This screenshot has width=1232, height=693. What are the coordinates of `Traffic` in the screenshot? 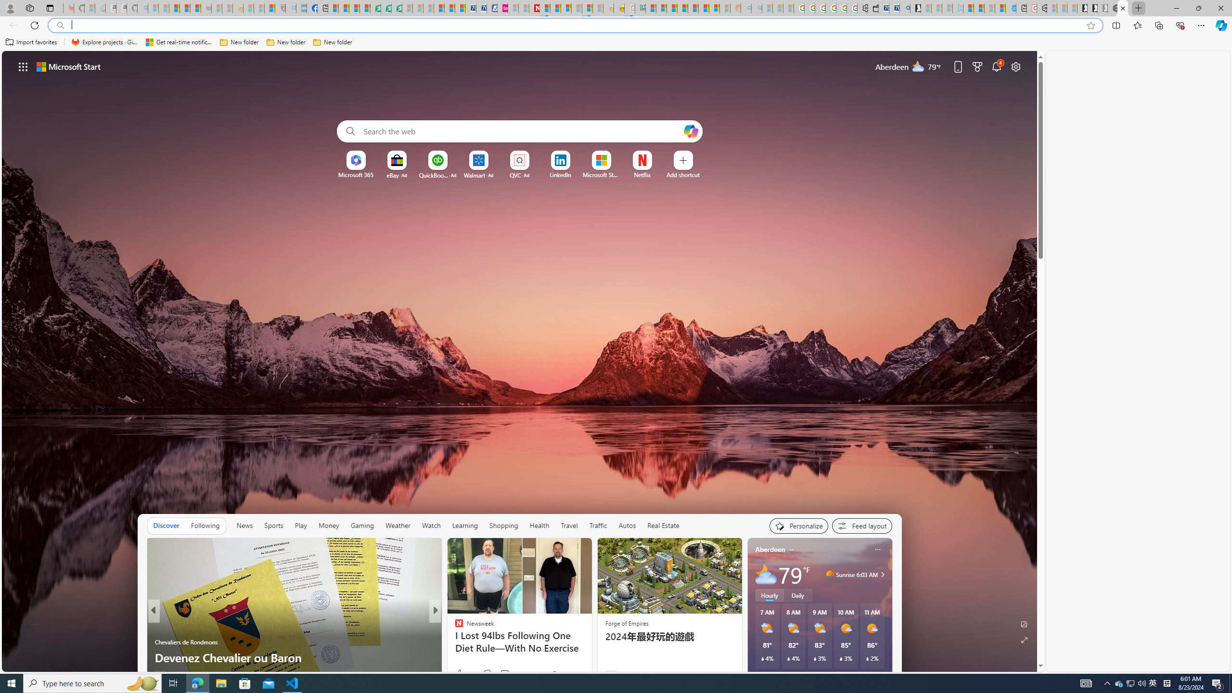 It's located at (598, 526).